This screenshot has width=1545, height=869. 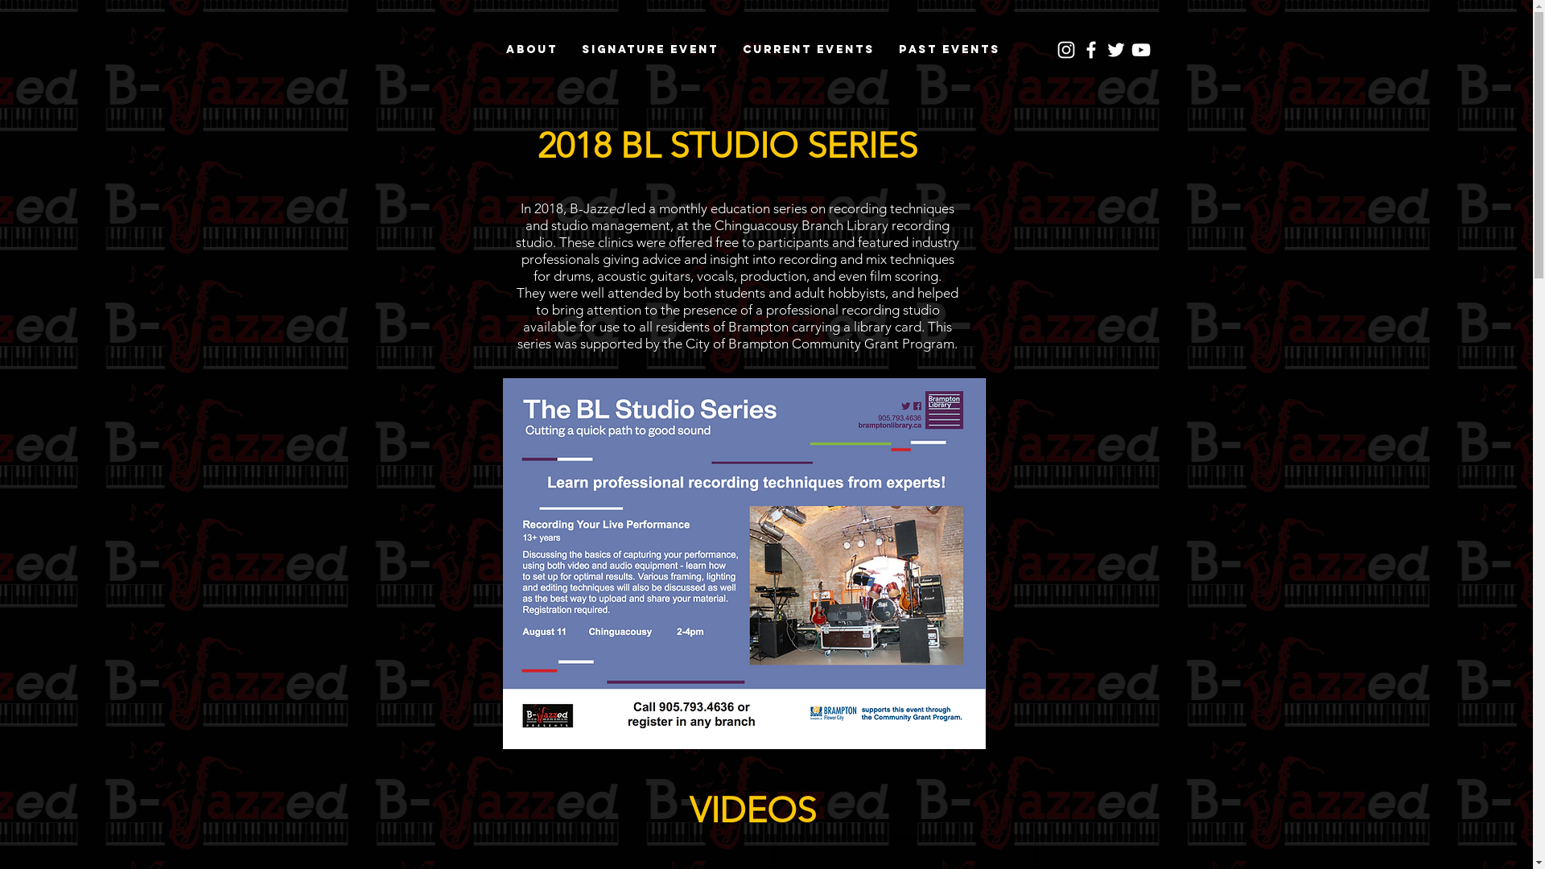 What do you see at coordinates (532, 50) in the screenshot?
I see `About` at bounding box center [532, 50].